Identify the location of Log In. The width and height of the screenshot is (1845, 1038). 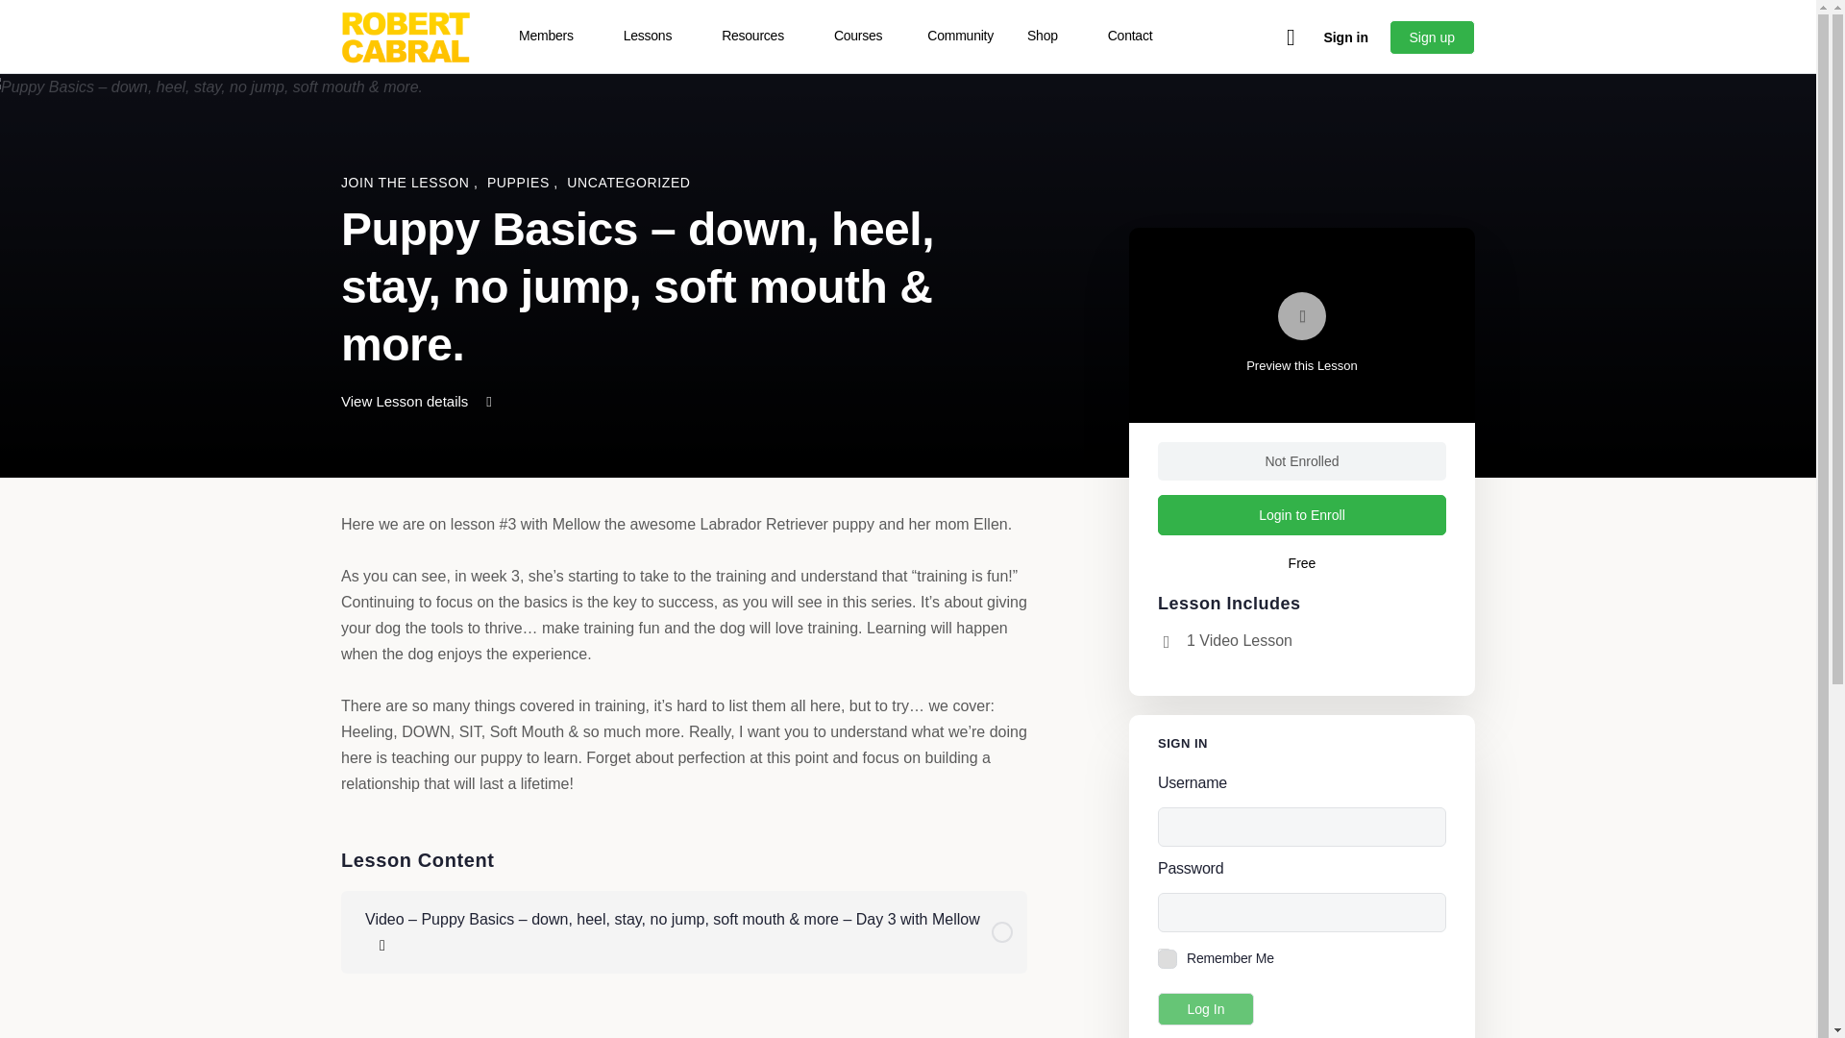
(1206, 1009).